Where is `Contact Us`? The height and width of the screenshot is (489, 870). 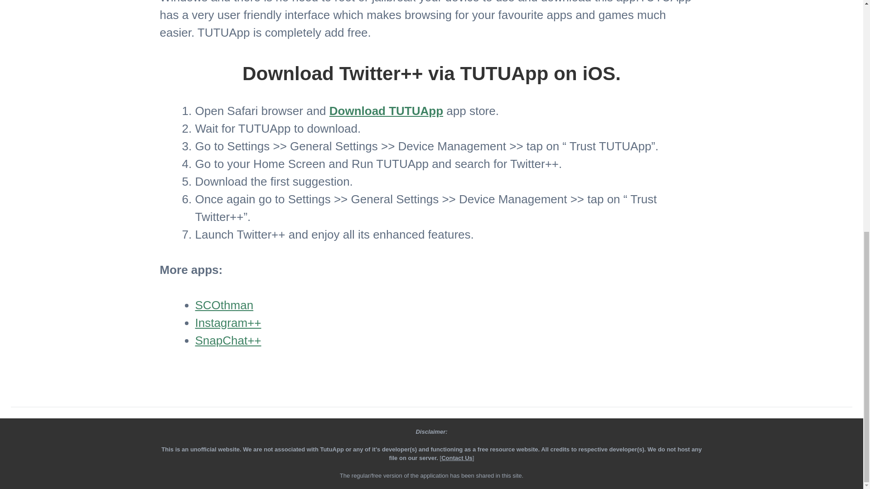 Contact Us is located at coordinates (457, 458).